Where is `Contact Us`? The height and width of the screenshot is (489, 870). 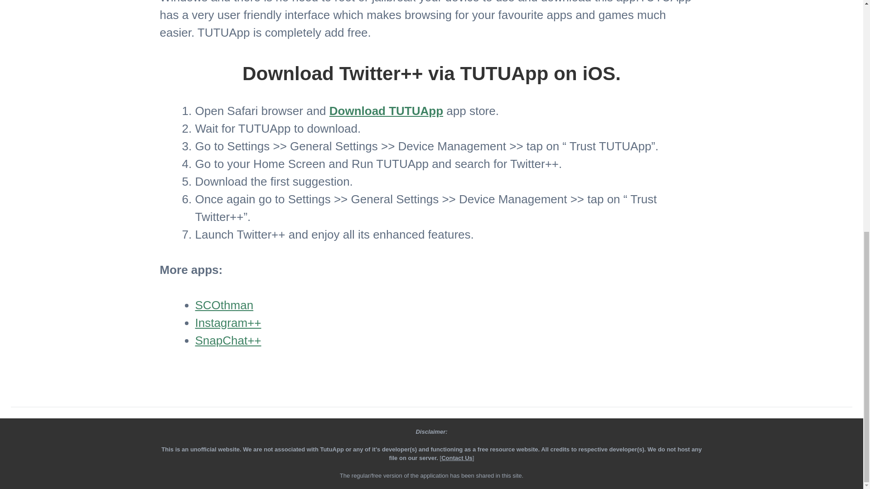 Contact Us is located at coordinates (457, 458).